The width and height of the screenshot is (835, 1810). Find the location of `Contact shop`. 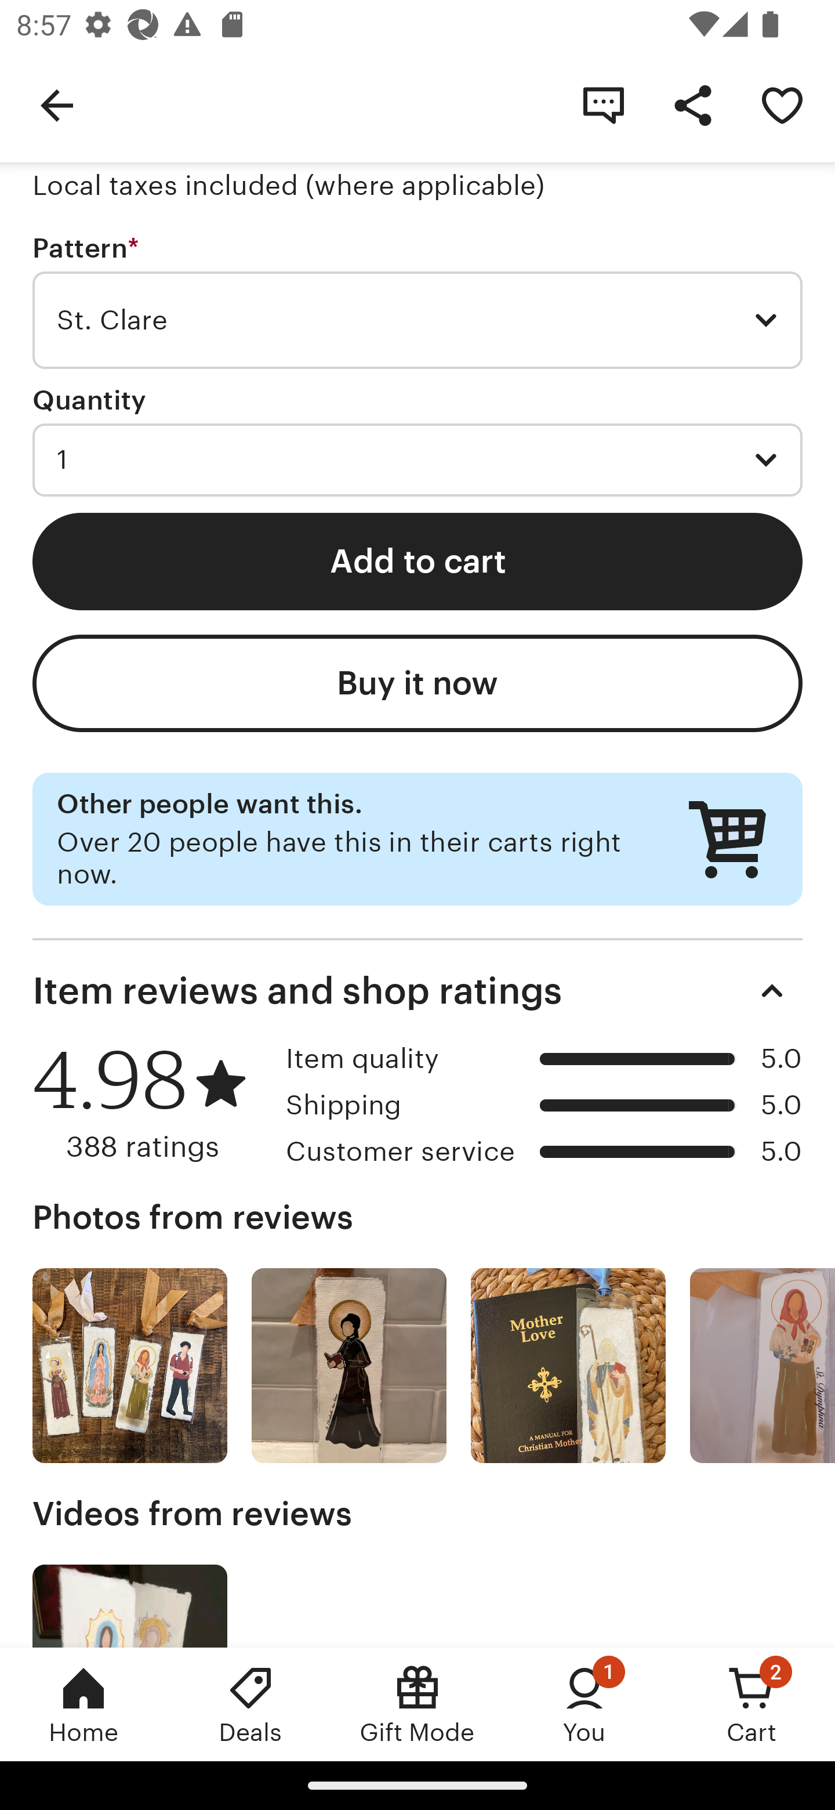

Contact shop is located at coordinates (603, 104).